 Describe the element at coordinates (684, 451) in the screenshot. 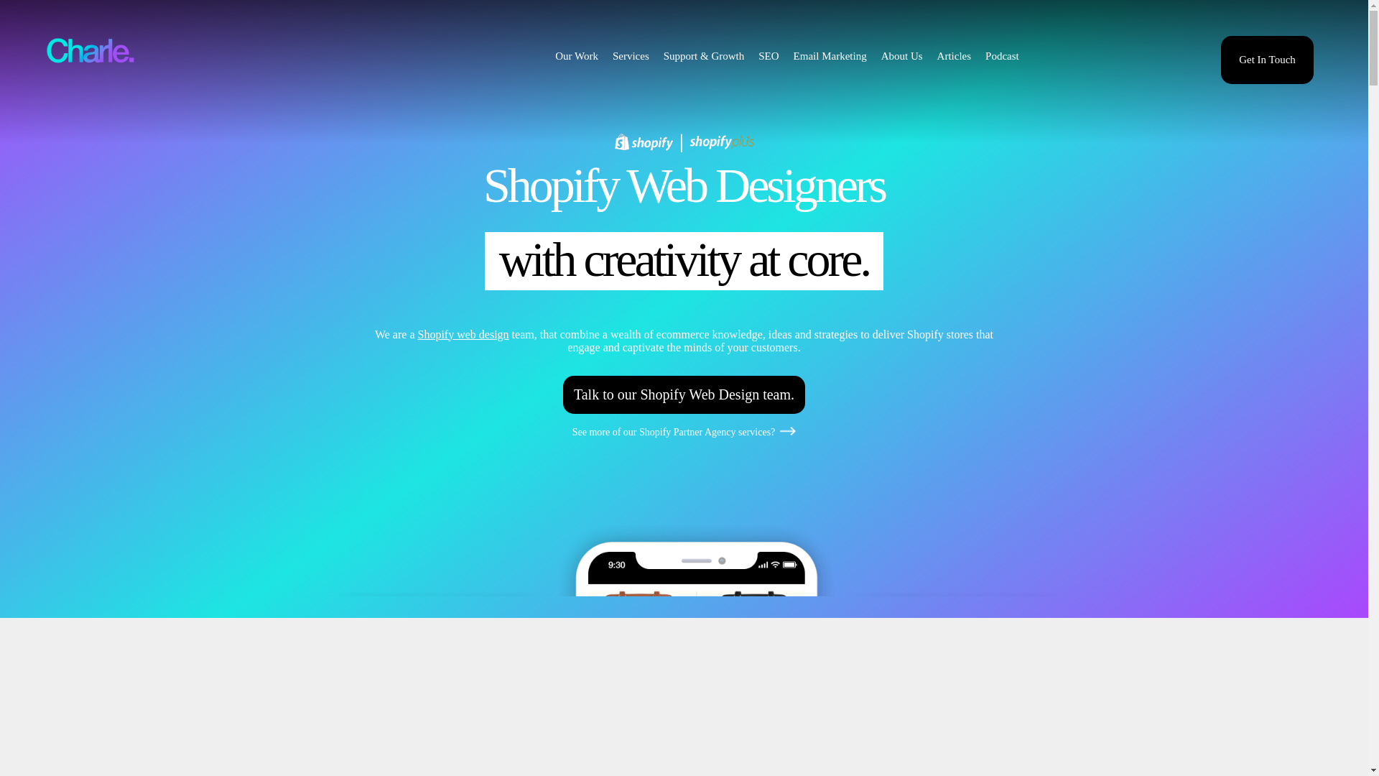

I see `See more of our Shopify Partner Agency services?  ` at that location.